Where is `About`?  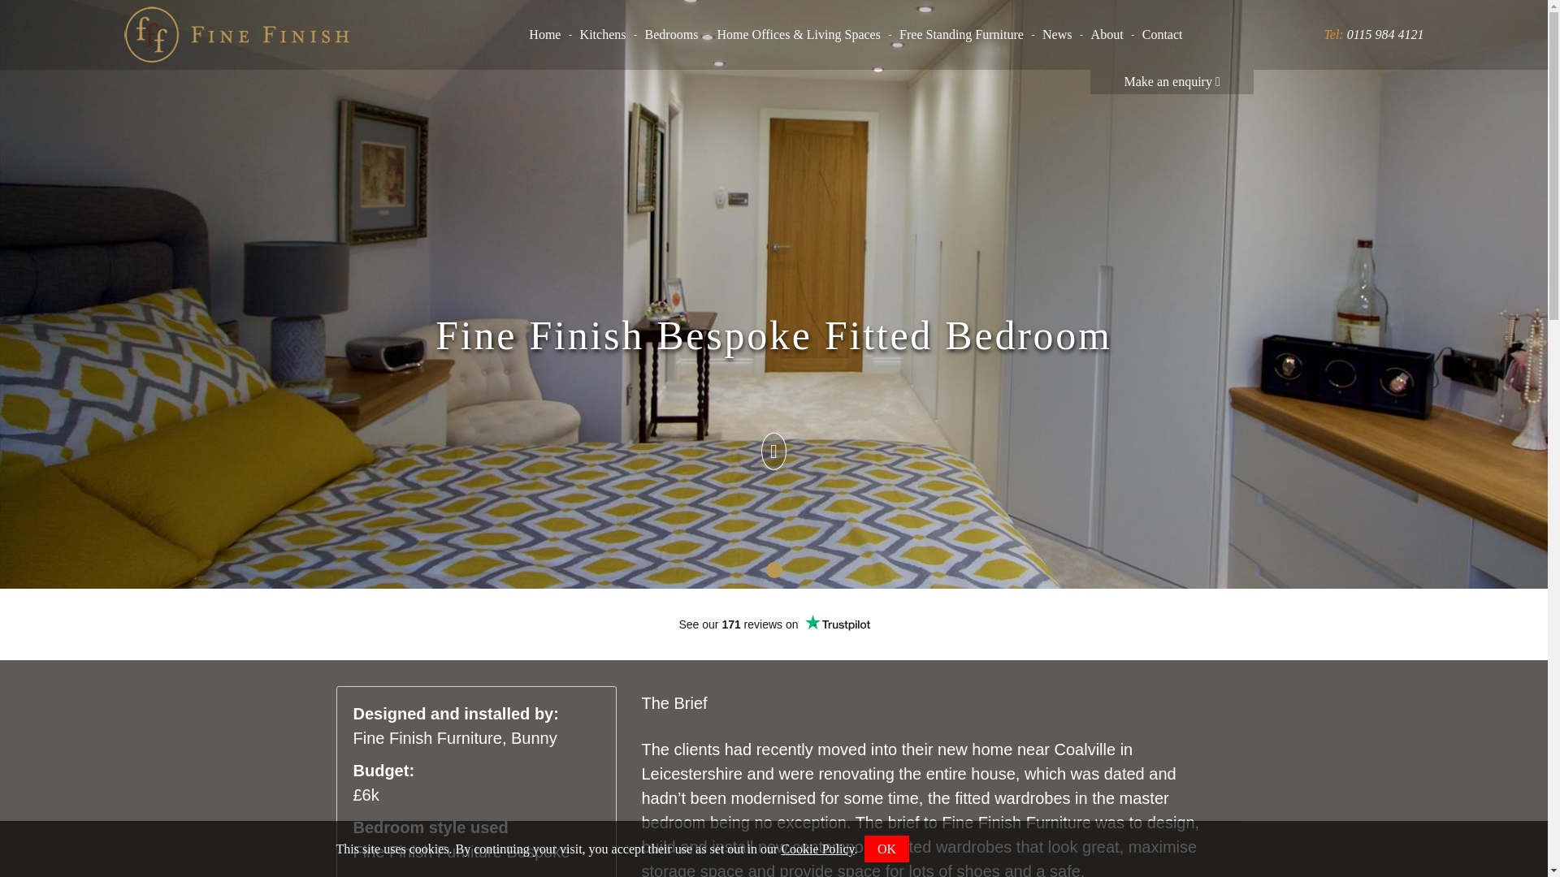 About is located at coordinates (1107, 35).